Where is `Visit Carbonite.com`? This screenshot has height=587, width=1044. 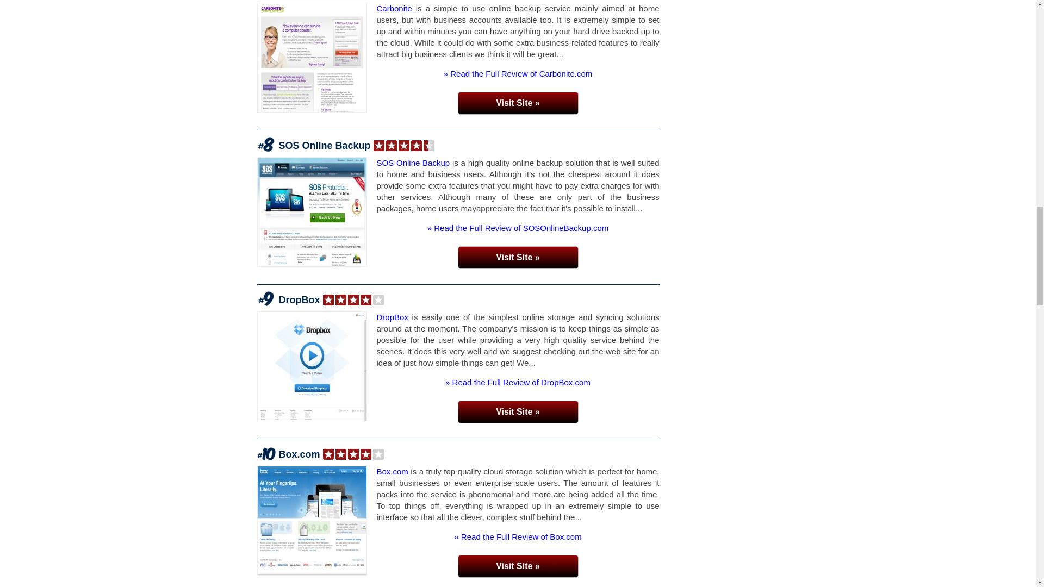 Visit Carbonite.com is located at coordinates (518, 103).